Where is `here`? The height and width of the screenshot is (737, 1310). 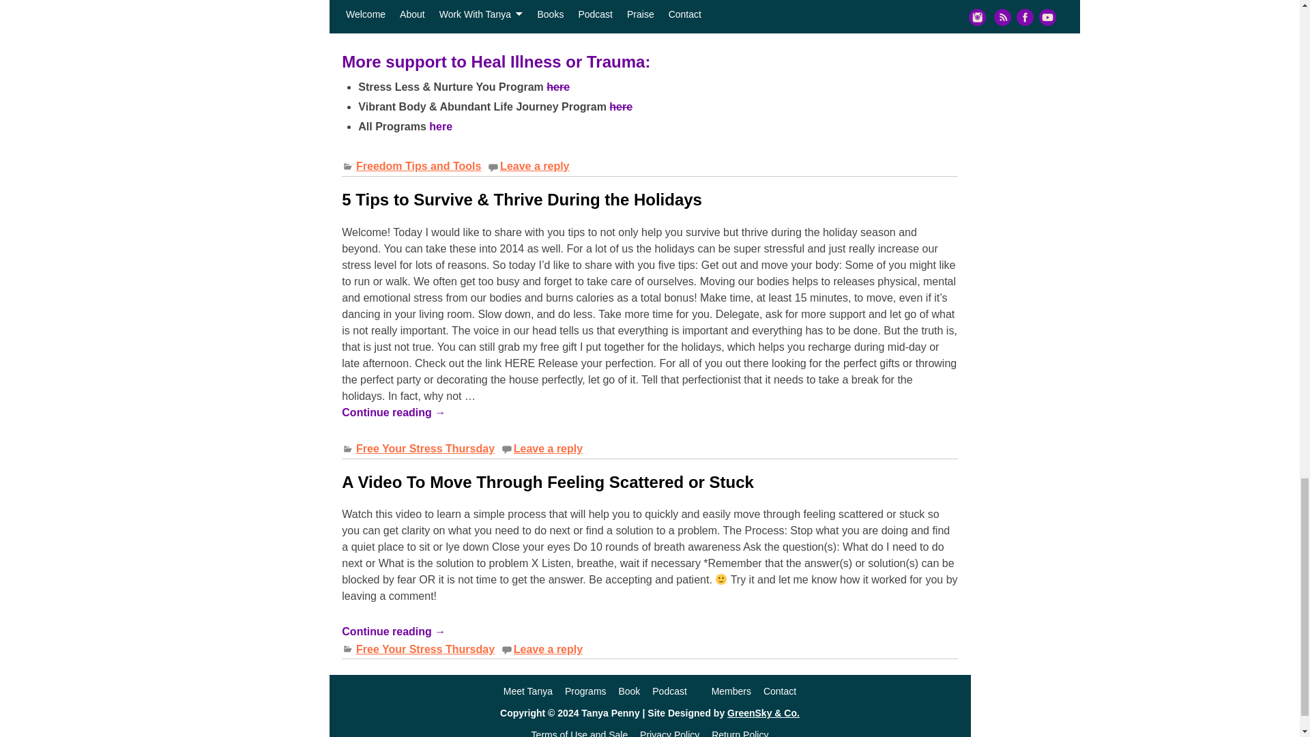
here is located at coordinates (441, 127).